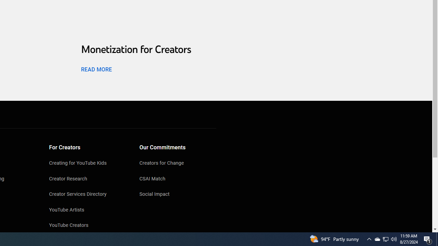 The width and height of the screenshot is (438, 246). I want to click on YouTube Artists, so click(88, 210).